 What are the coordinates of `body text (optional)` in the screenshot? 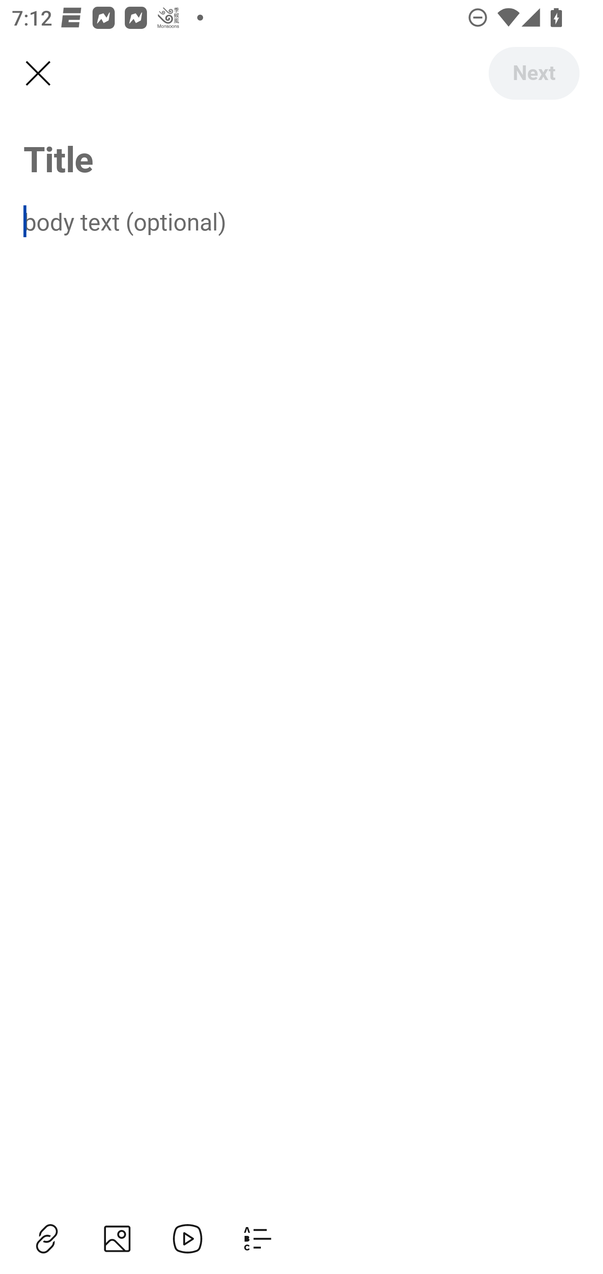 It's located at (301, 221).